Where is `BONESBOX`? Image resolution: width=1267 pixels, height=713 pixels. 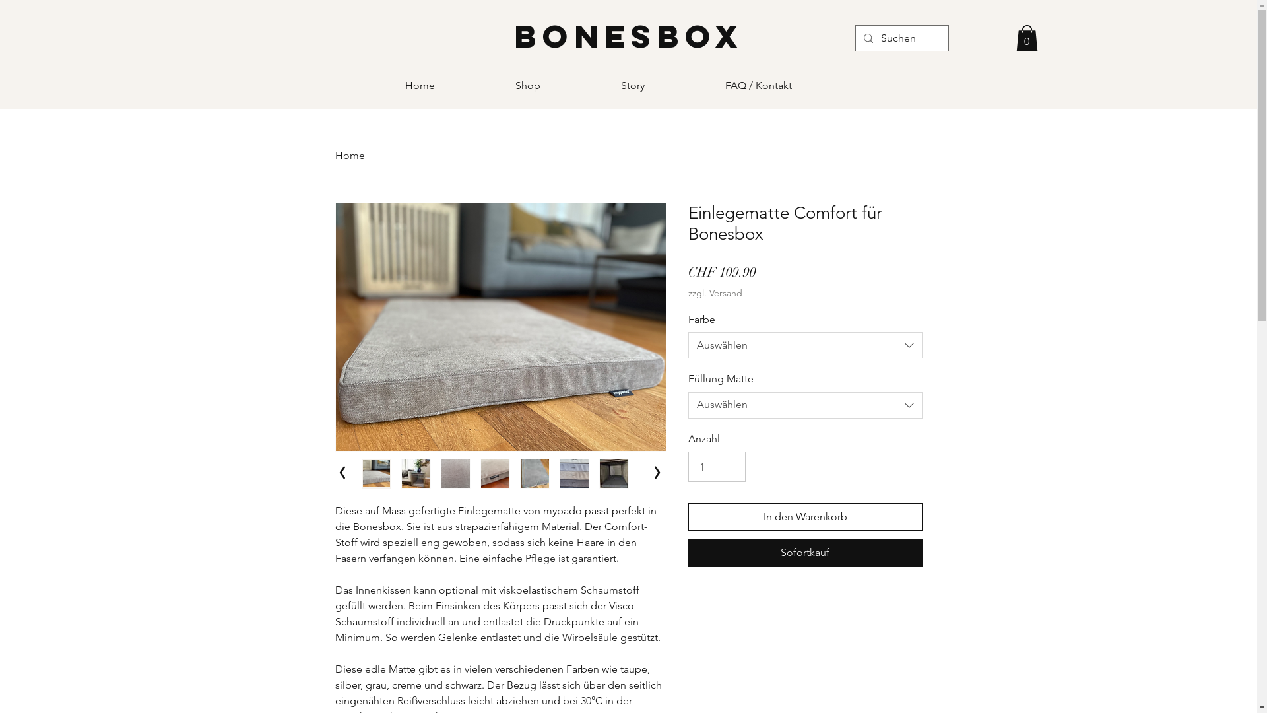 BONESBOX is located at coordinates (629, 37).